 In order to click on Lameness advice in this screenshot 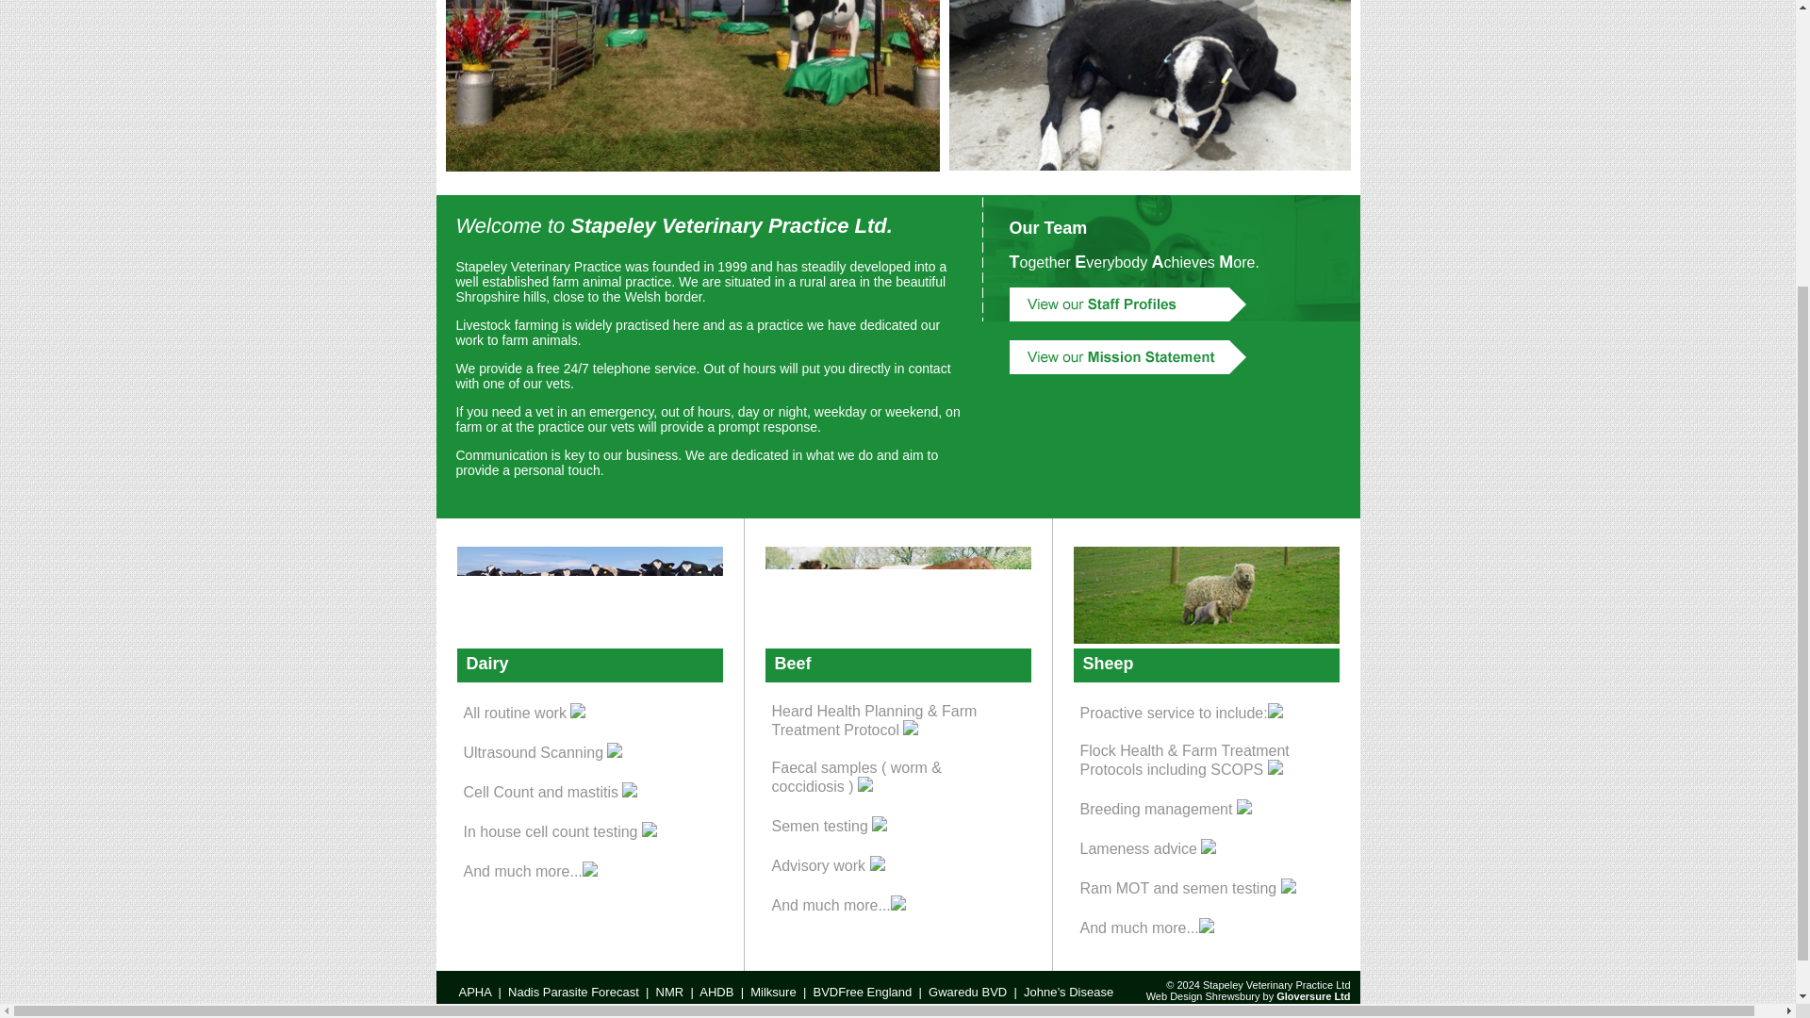, I will do `click(1148, 848)`.